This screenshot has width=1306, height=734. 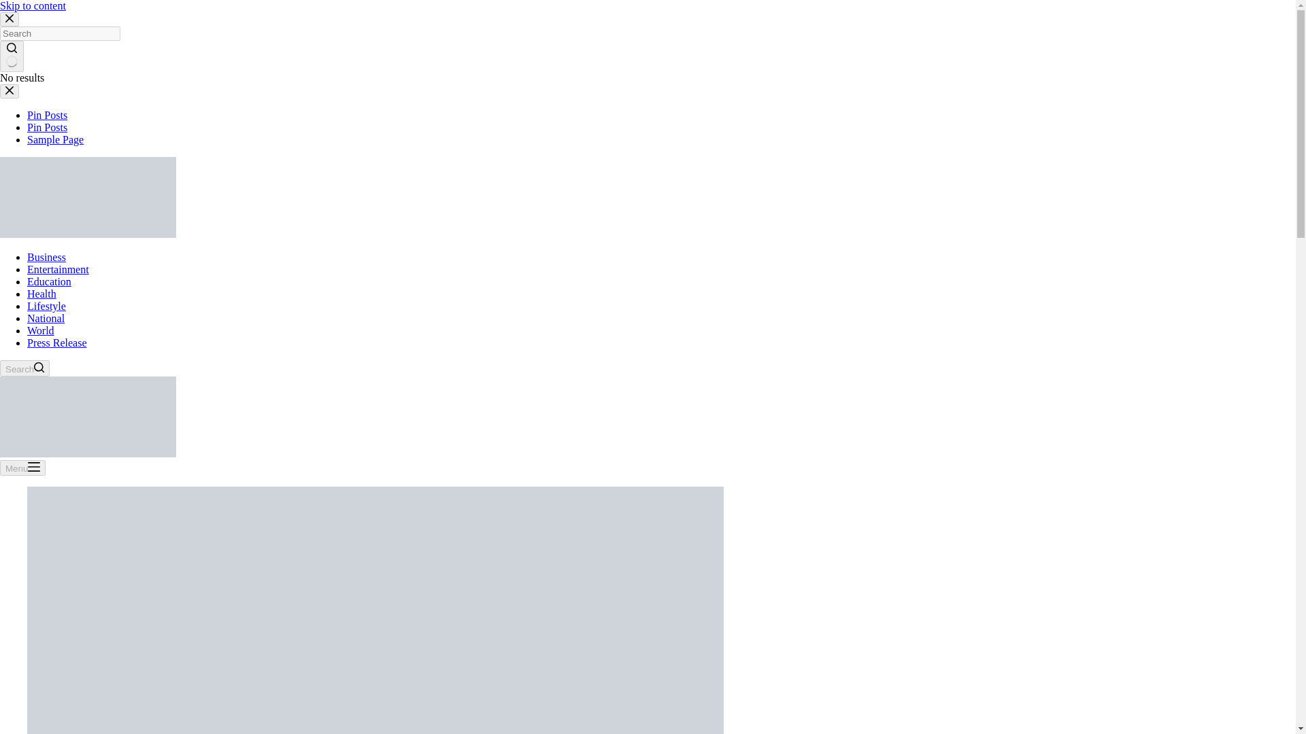 I want to click on Skip to content, so click(x=33, y=5).